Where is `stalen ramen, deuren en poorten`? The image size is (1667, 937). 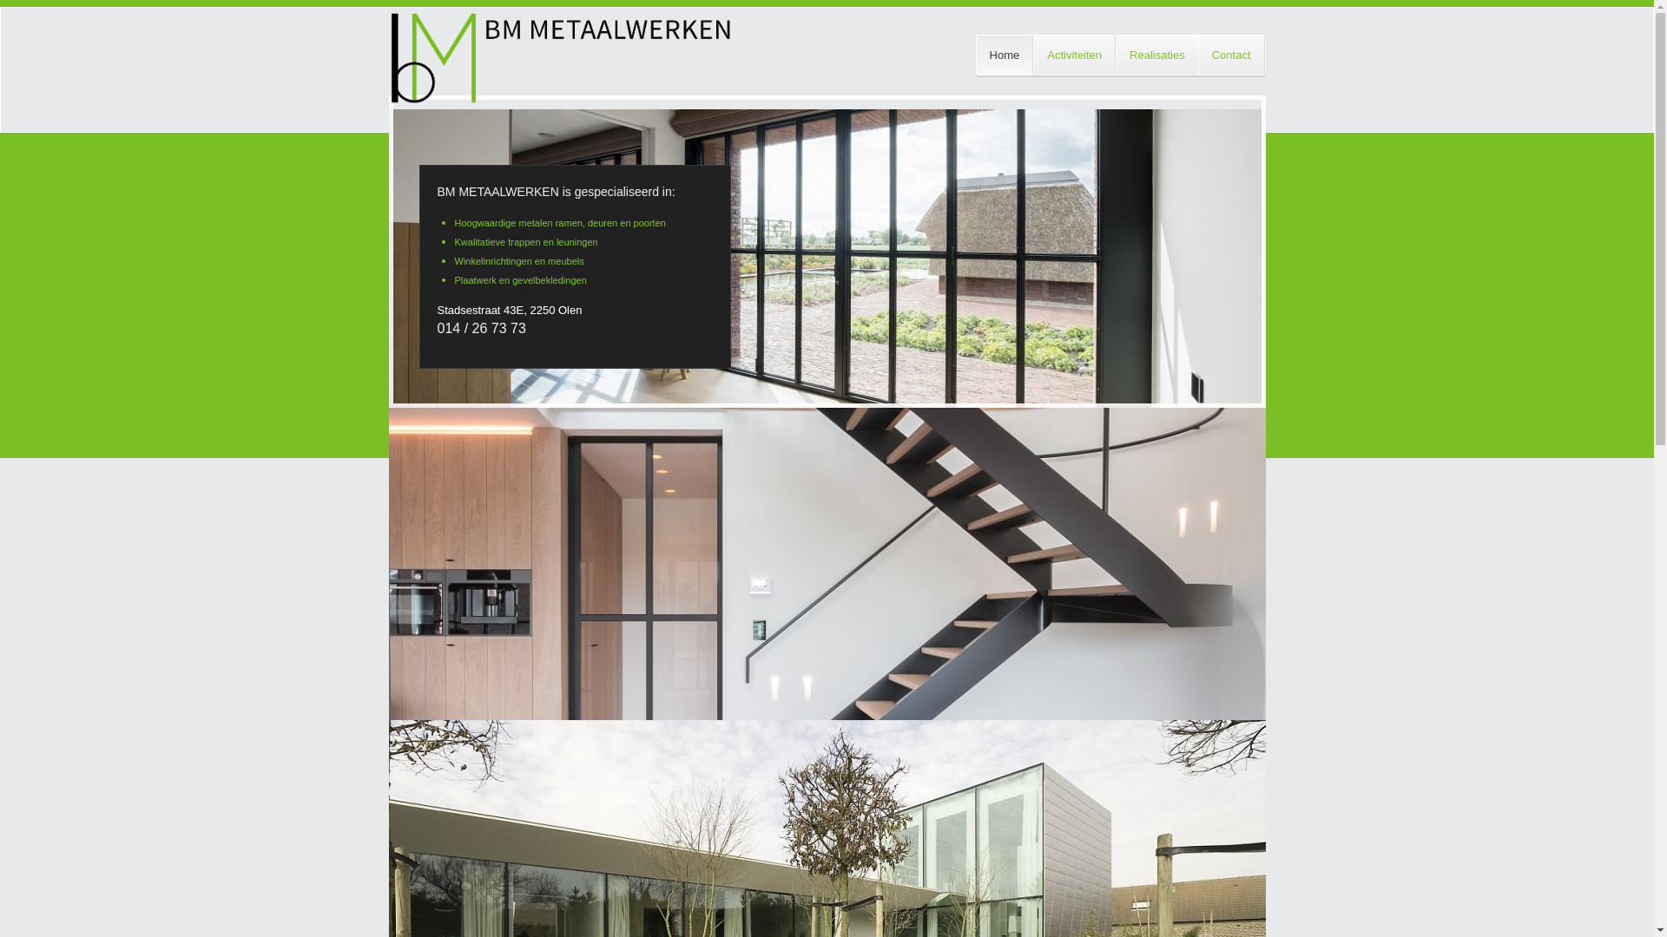
stalen ramen, deuren en poorten is located at coordinates (718, 566).